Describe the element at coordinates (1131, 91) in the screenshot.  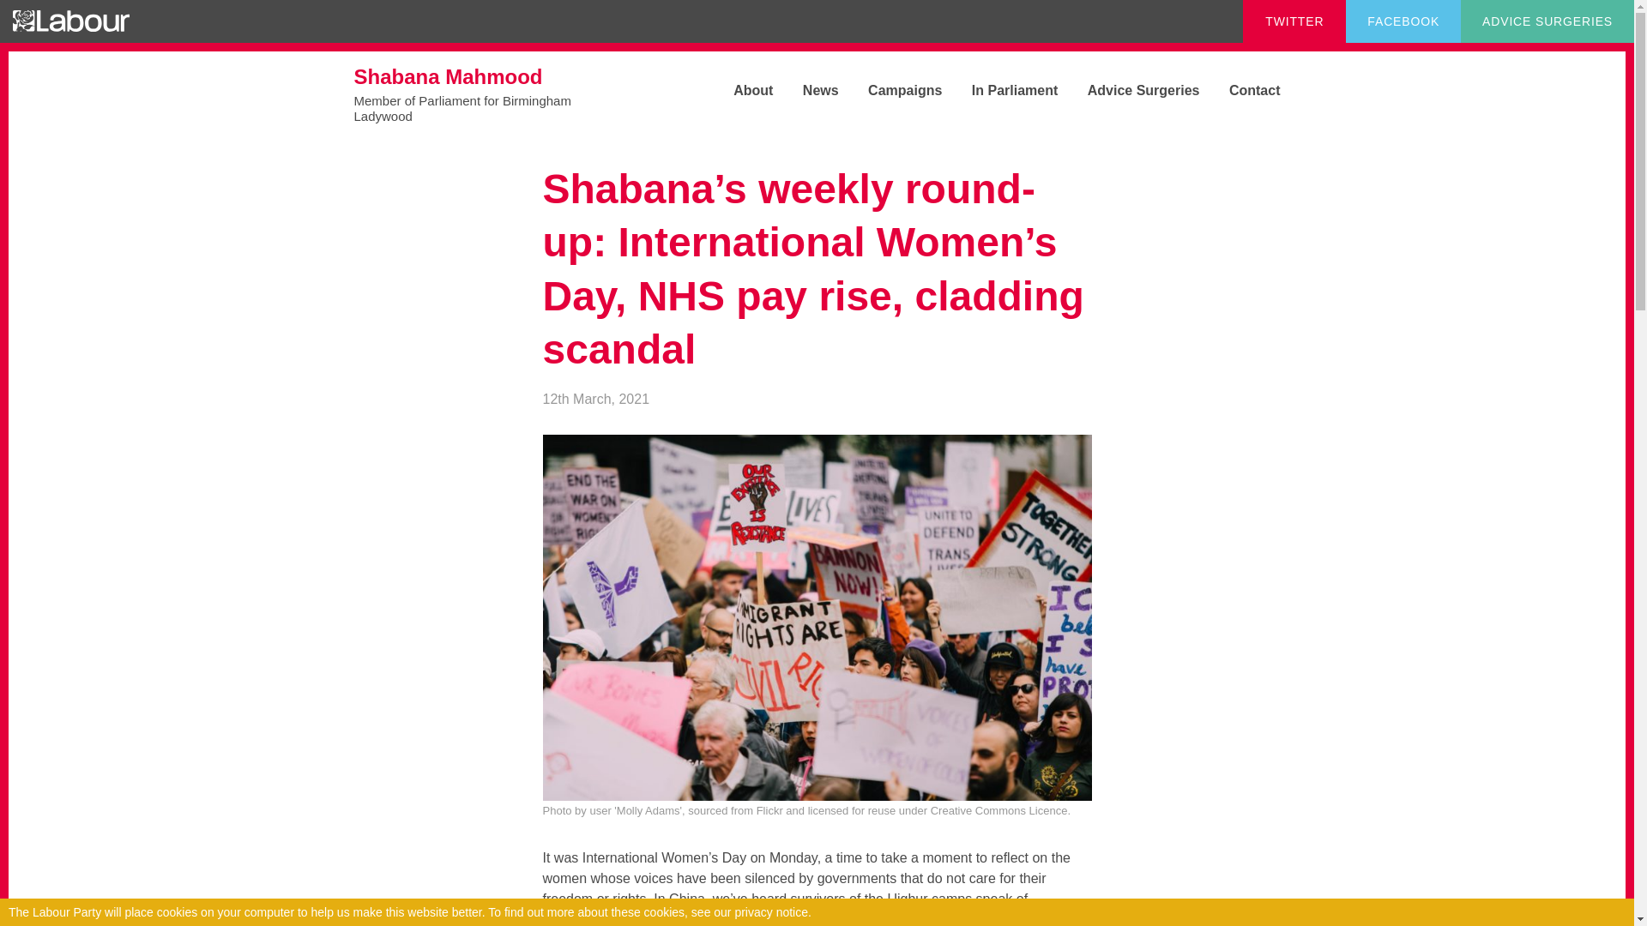
I see `FACEBOOK` at that location.